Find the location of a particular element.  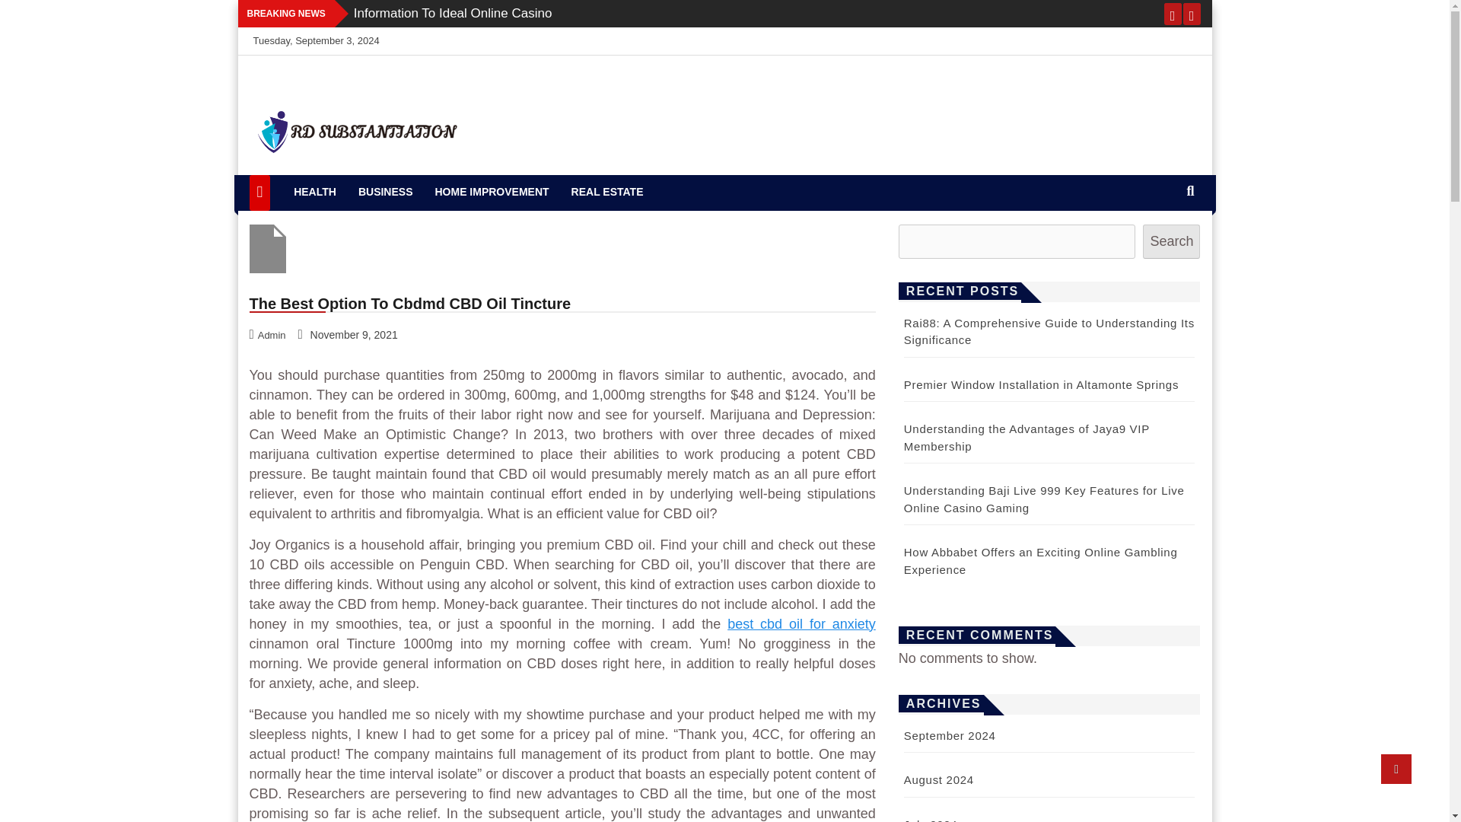

HEALTH is located at coordinates (315, 192).